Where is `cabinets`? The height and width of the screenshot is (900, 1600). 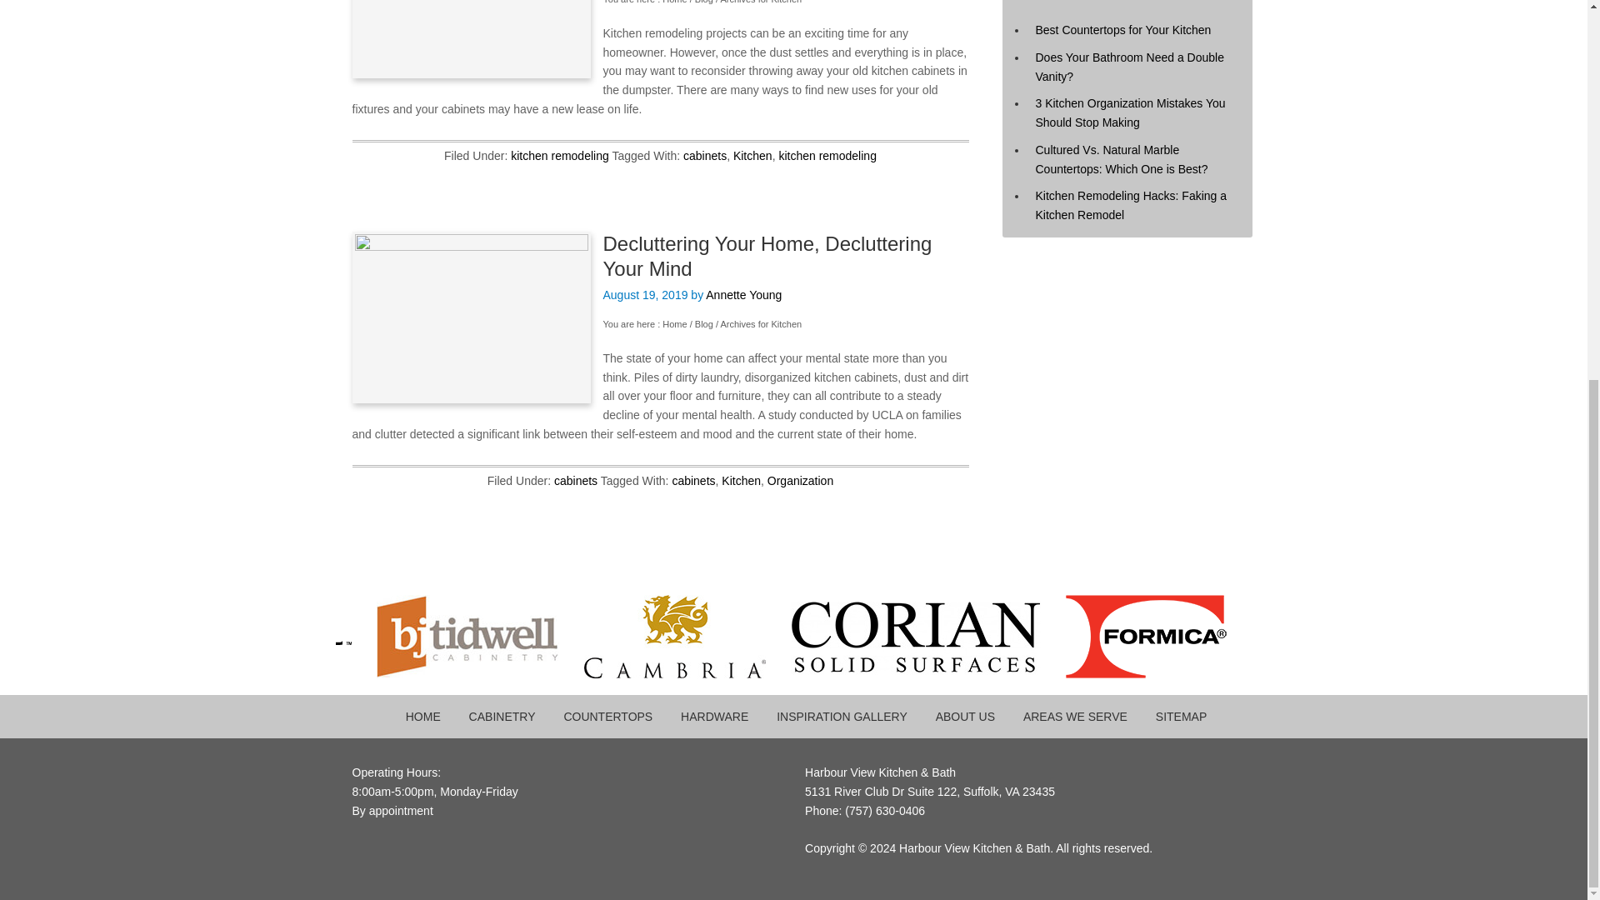
cabinets is located at coordinates (704, 156).